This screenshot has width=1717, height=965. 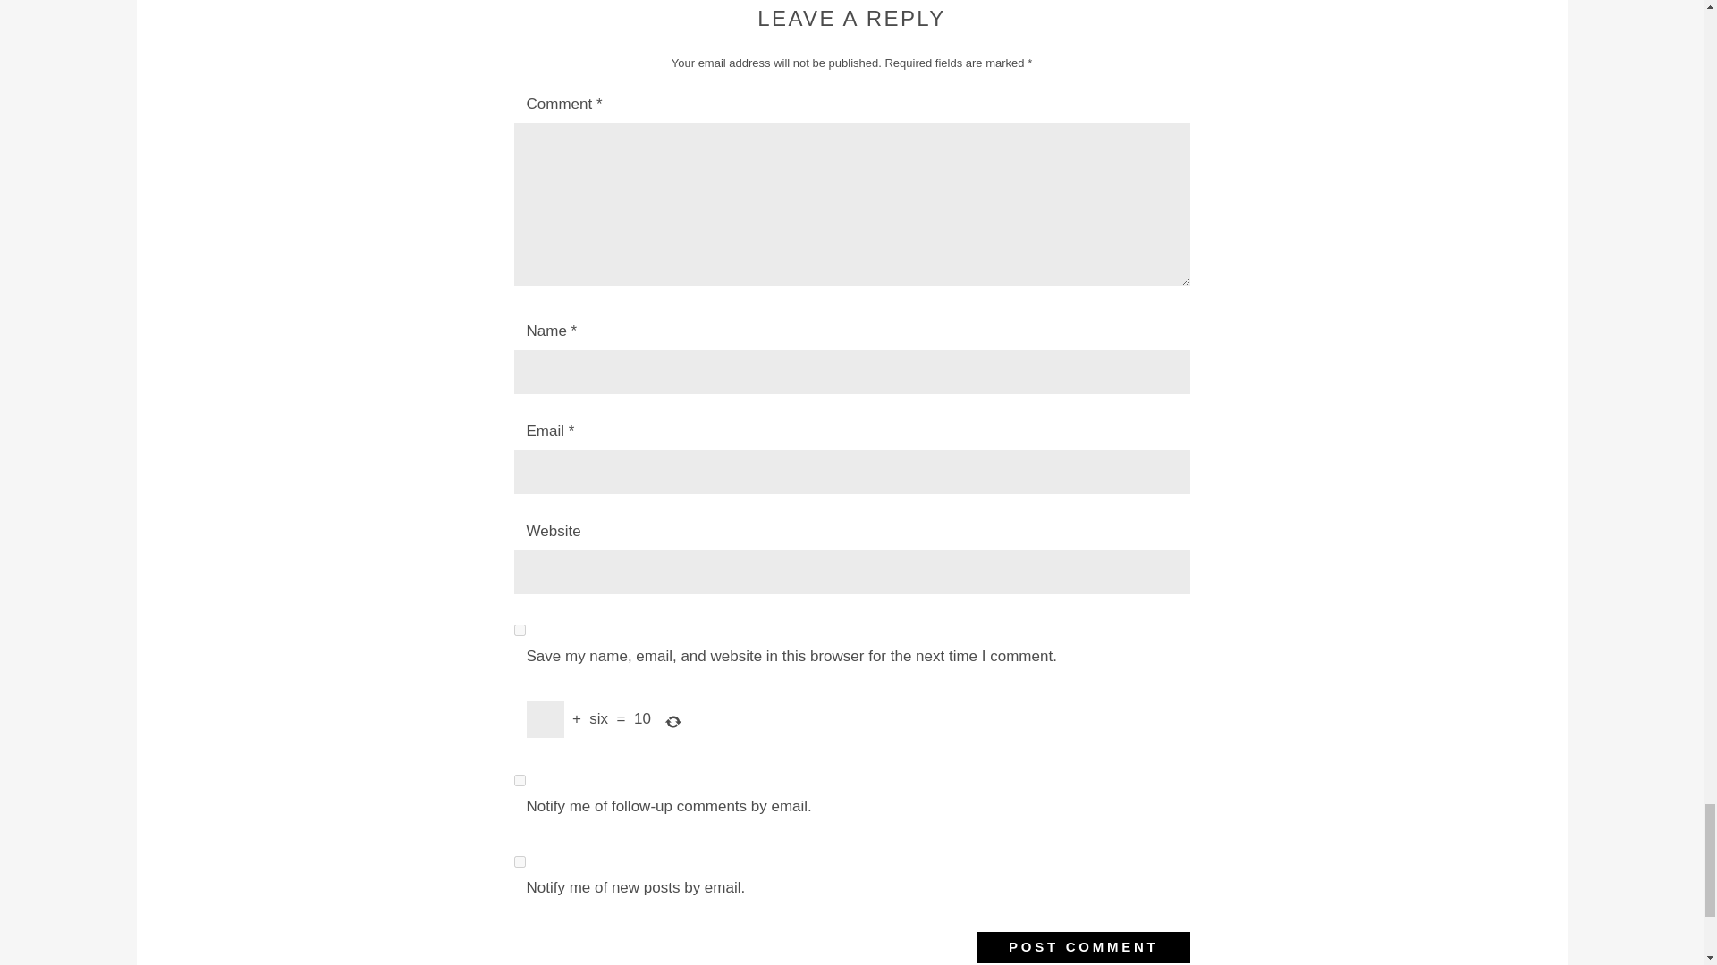 I want to click on subscribe, so click(x=519, y=861).